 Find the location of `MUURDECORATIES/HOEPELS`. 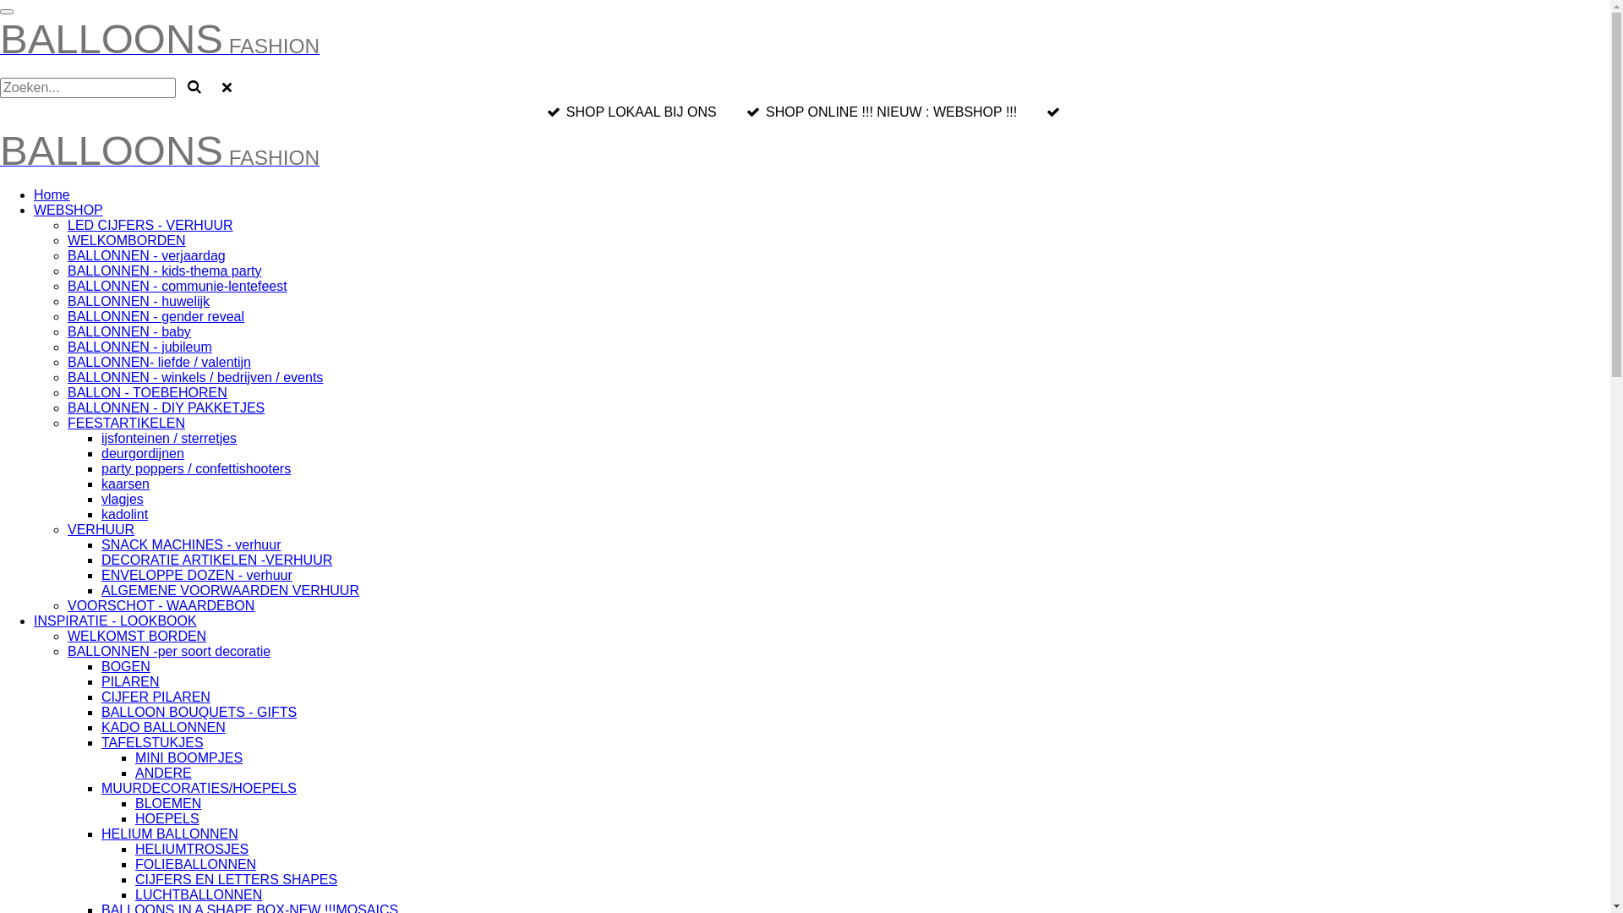

MUURDECORATIES/HOEPELS is located at coordinates (199, 788).